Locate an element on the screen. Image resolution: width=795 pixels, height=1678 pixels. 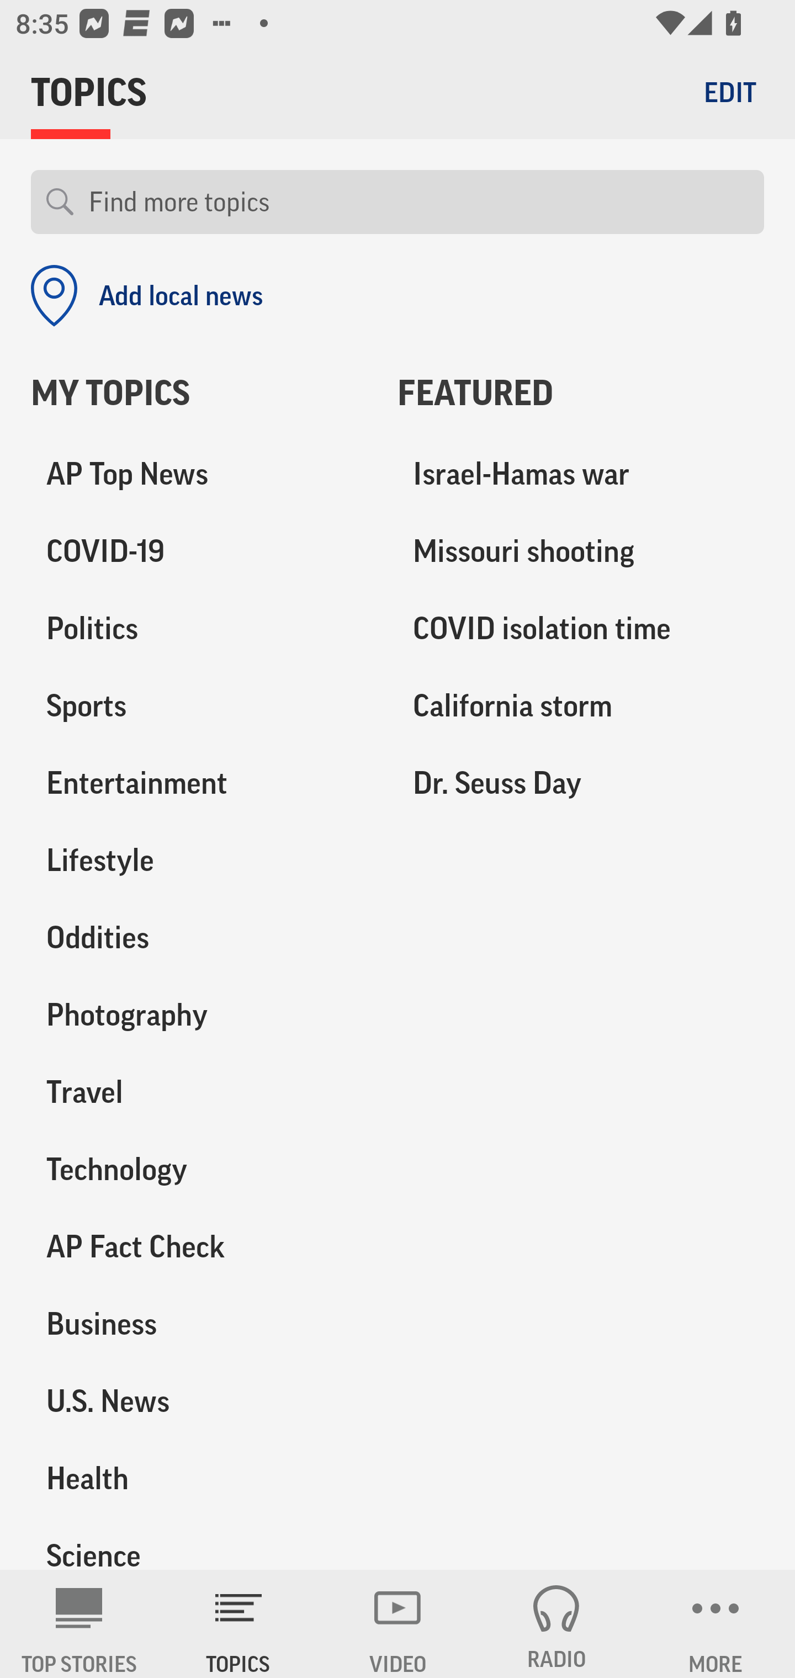
EDIT is located at coordinates (730, 92).